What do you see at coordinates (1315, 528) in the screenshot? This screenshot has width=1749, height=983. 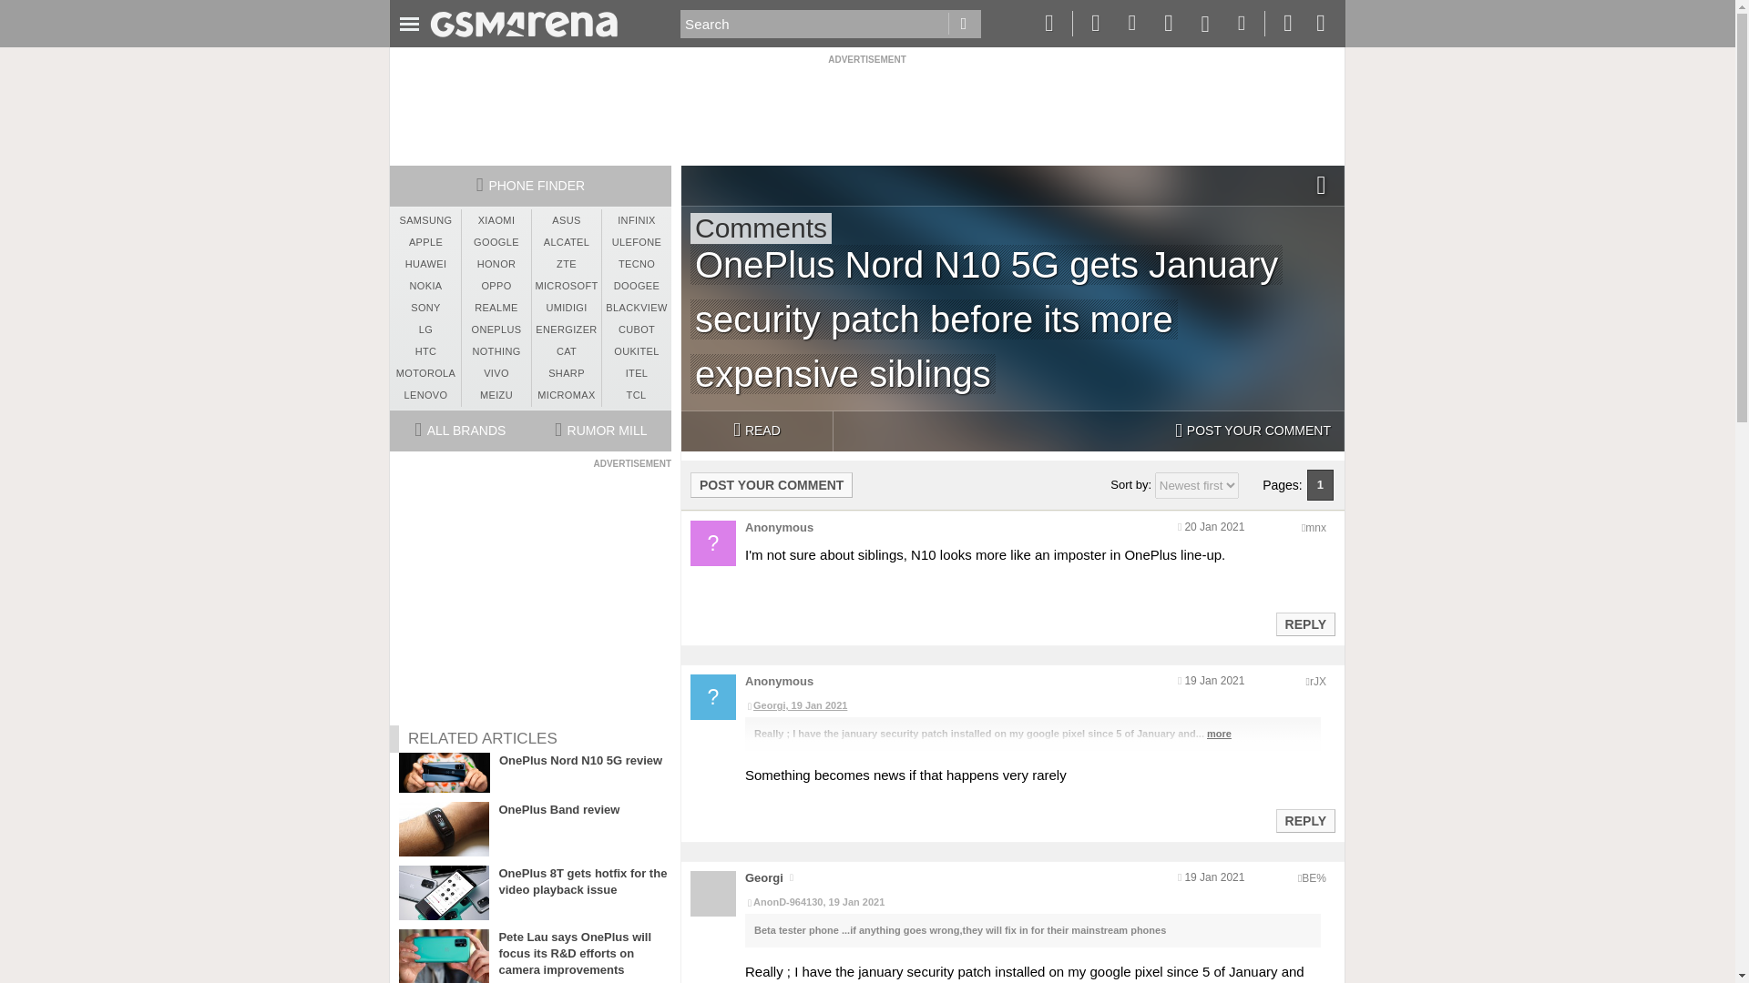 I see `Encoded anonymized location` at bounding box center [1315, 528].